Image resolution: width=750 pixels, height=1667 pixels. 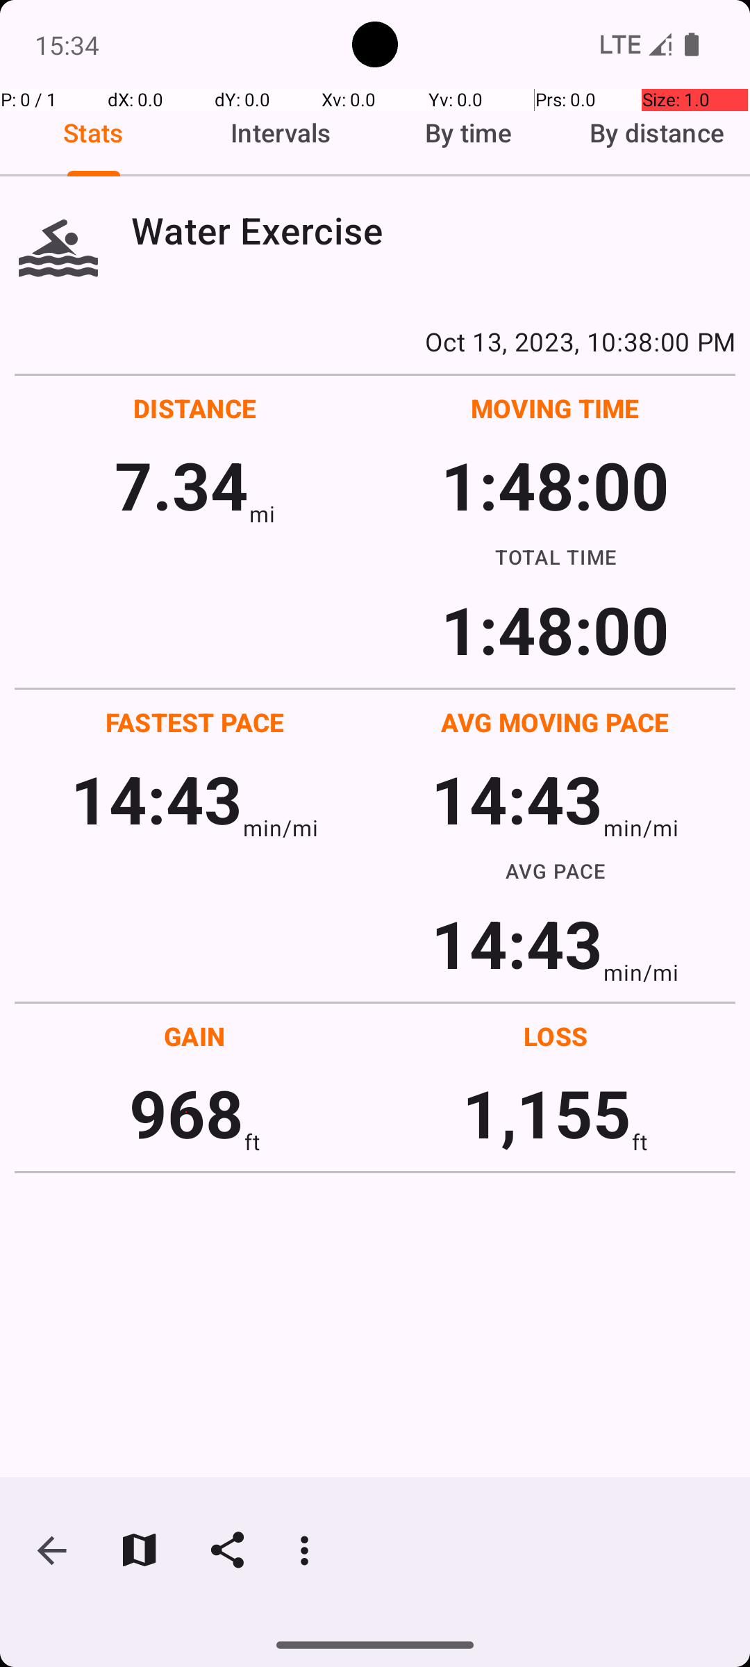 I want to click on Oct 13, 2023, 10:38:00 PM, so click(x=375, y=341).